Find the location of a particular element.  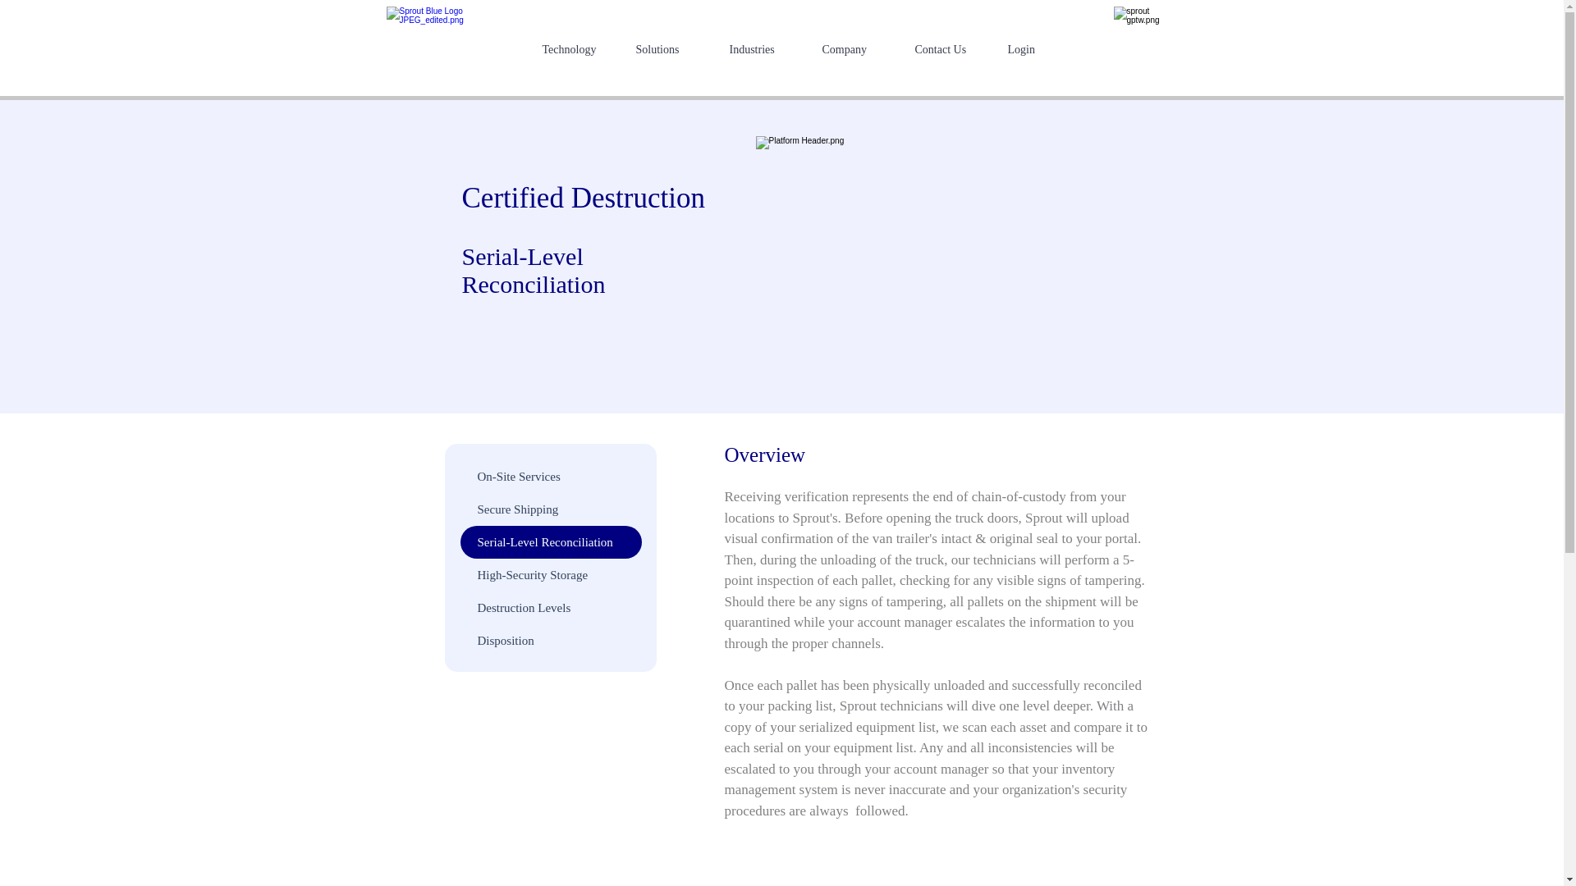

Technology is located at coordinates (576, 49).